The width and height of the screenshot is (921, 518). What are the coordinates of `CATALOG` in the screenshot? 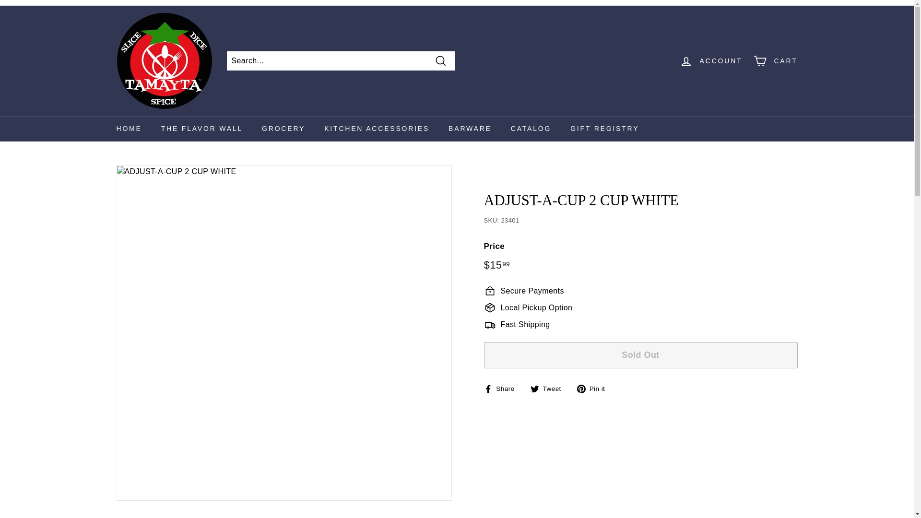 It's located at (531, 129).